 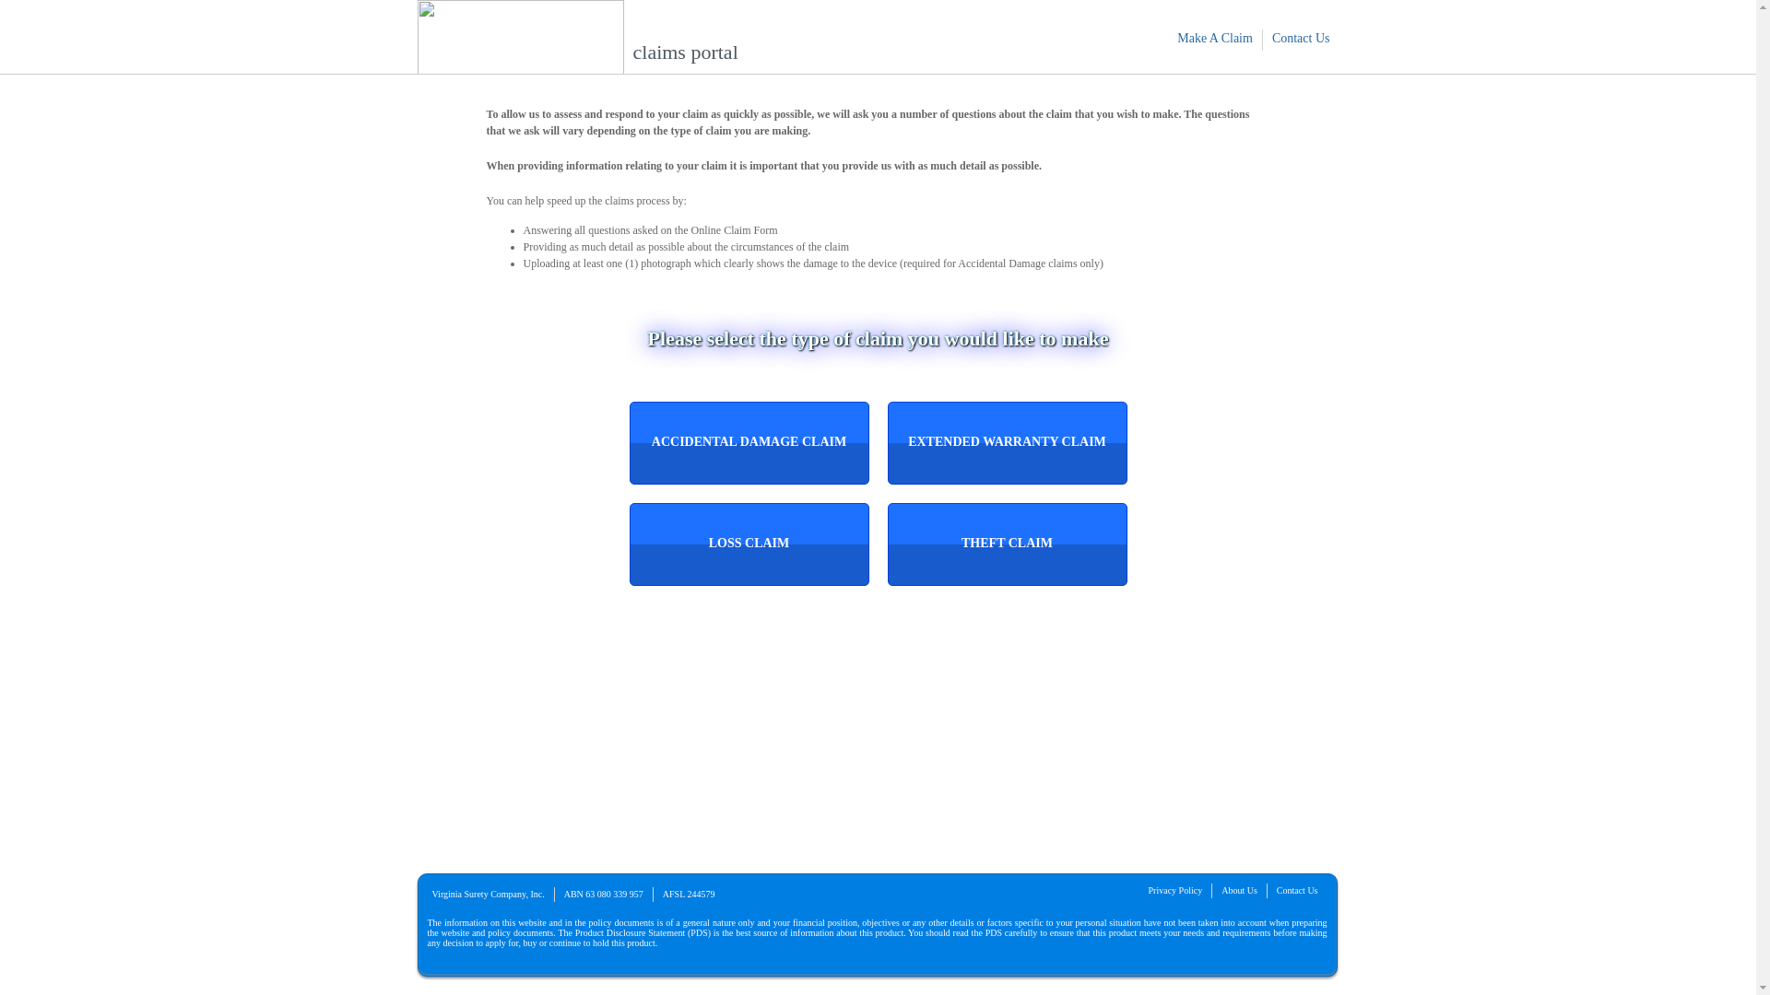 What do you see at coordinates (749, 544) in the screenshot?
I see `Loss Claim` at bounding box center [749, 544].